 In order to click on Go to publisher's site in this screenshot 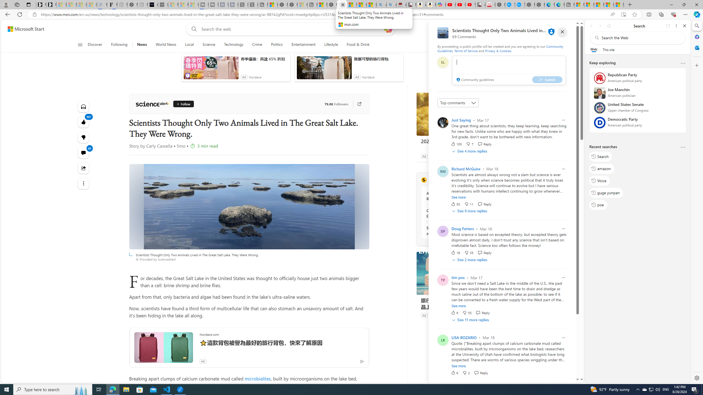, I will do `click(356, 104)`.